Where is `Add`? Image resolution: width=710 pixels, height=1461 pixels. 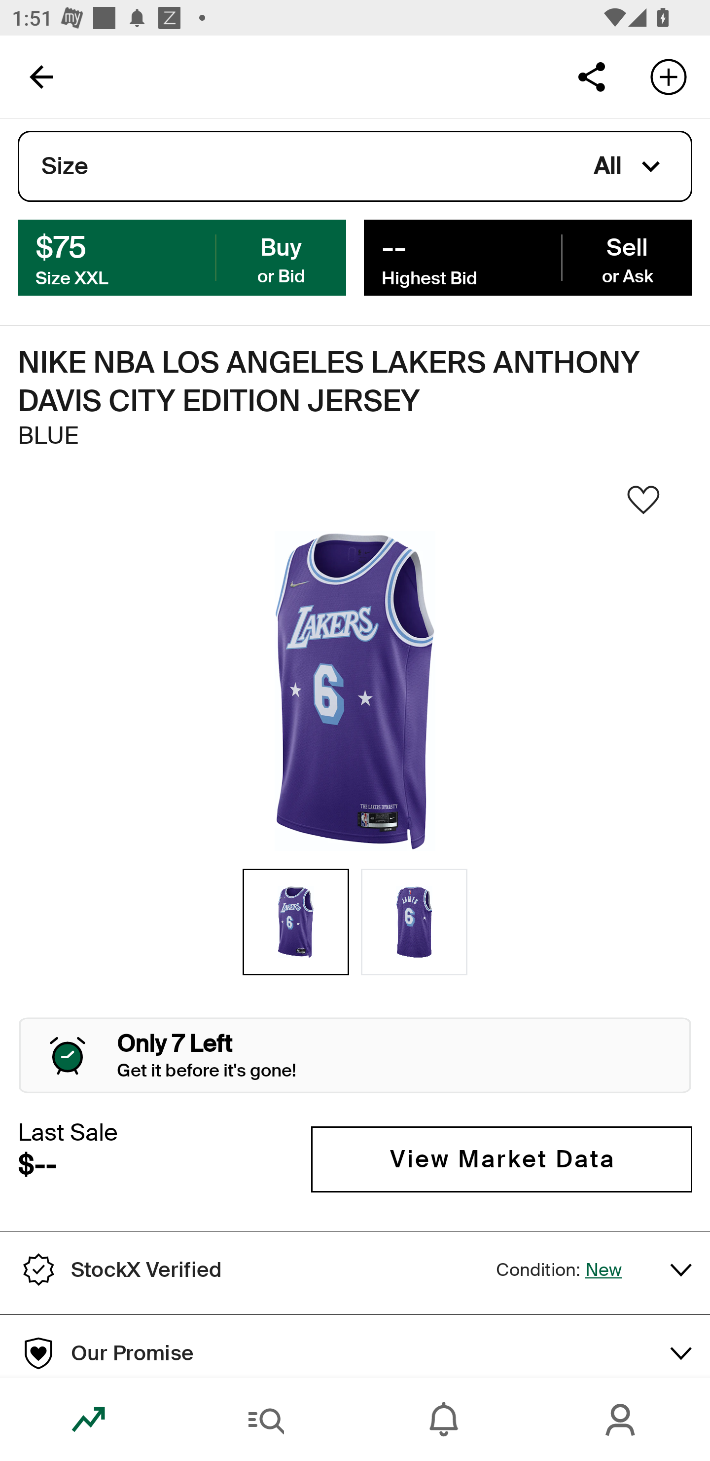 Add is located at coordinates (669, 76).